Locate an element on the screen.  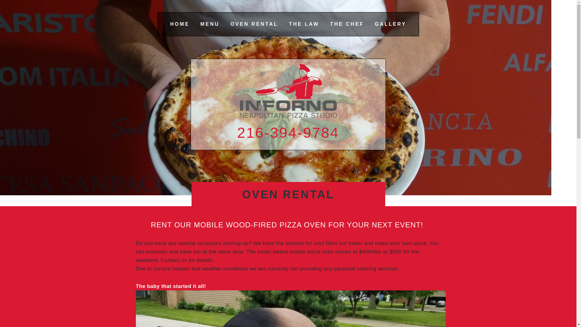
216-394-9784 is located at coordinates (288, 133).